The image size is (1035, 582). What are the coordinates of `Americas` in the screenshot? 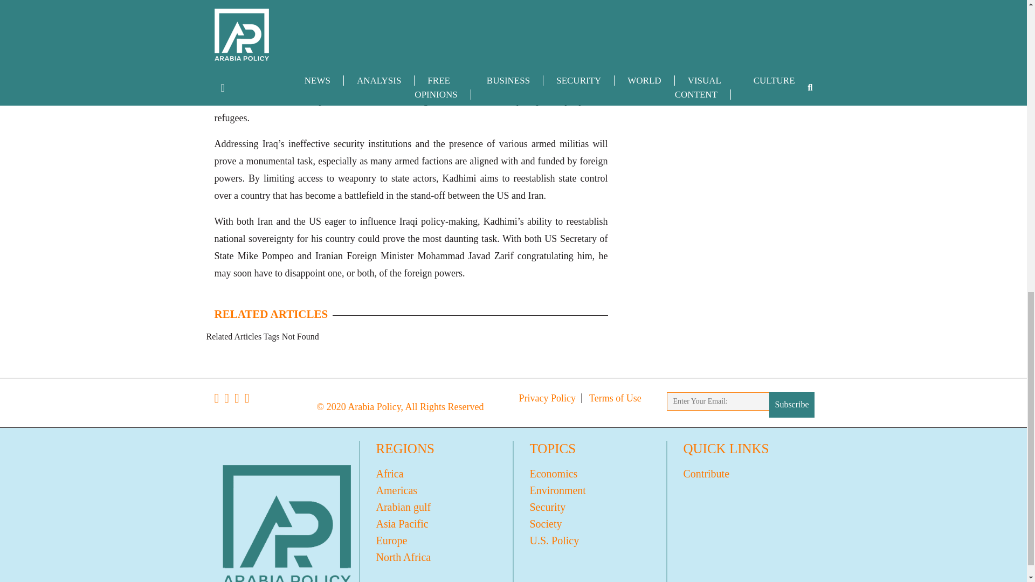 It's located at (436, 490).